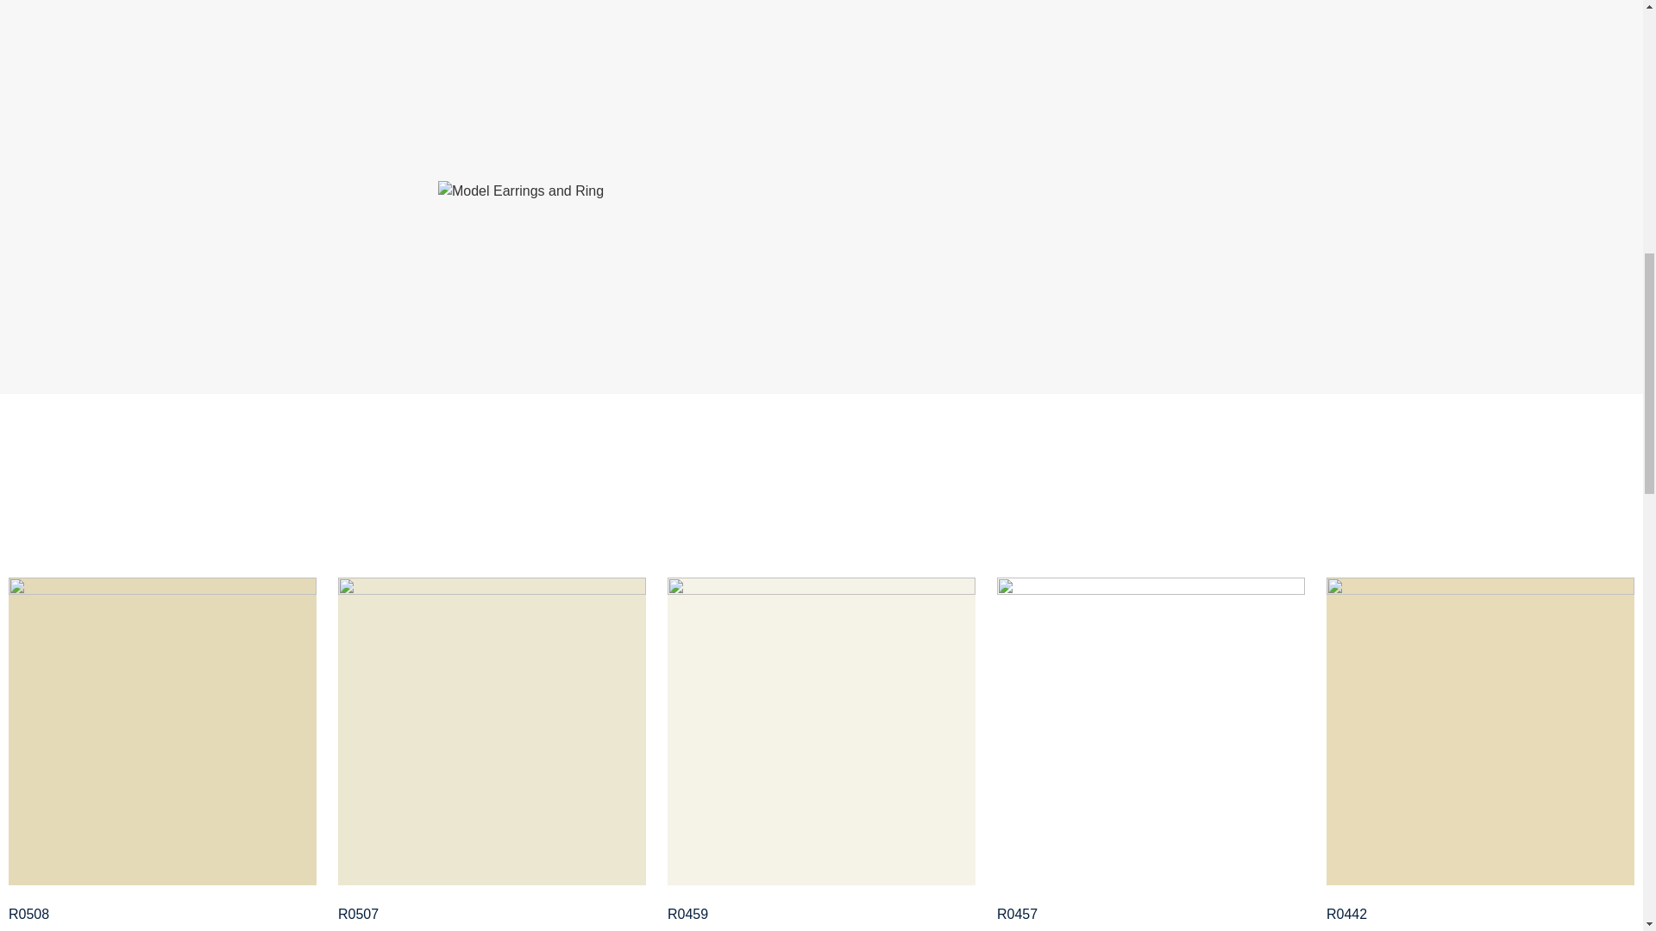 This screenshot has height=931, width=1656. Describe the element at coordinates (521, 191) in the screenshot. I see `Model Earrings and Ring` at that location.